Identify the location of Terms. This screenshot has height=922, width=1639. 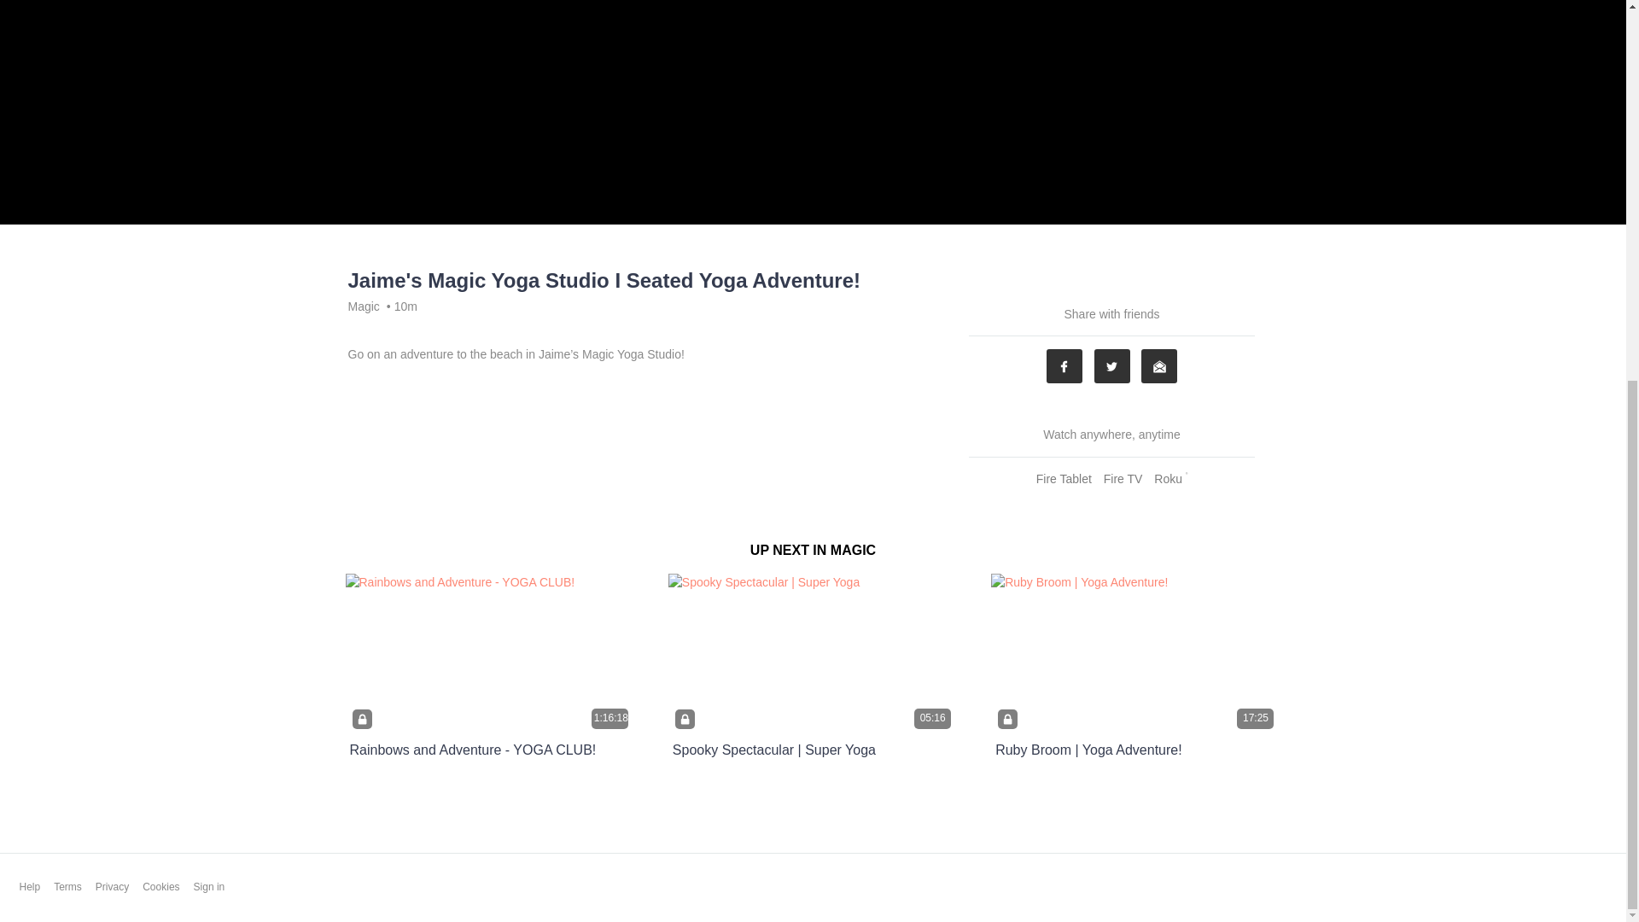
(68, 887).